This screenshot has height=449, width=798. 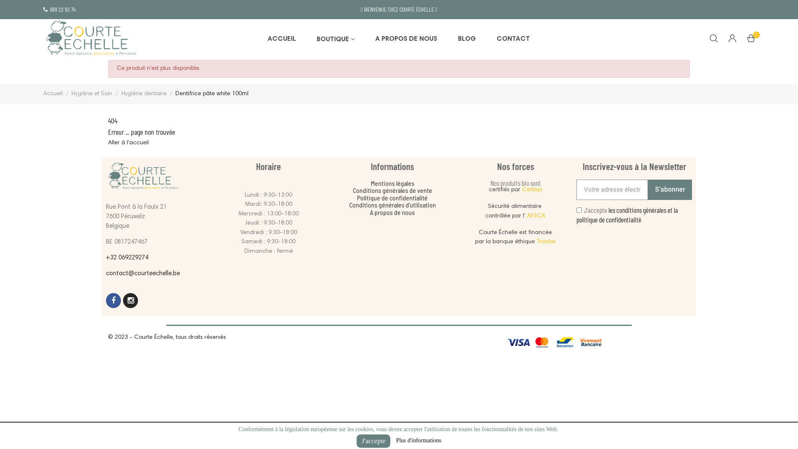 I want to click on Plus d'informations, so click(x=419, y=441).